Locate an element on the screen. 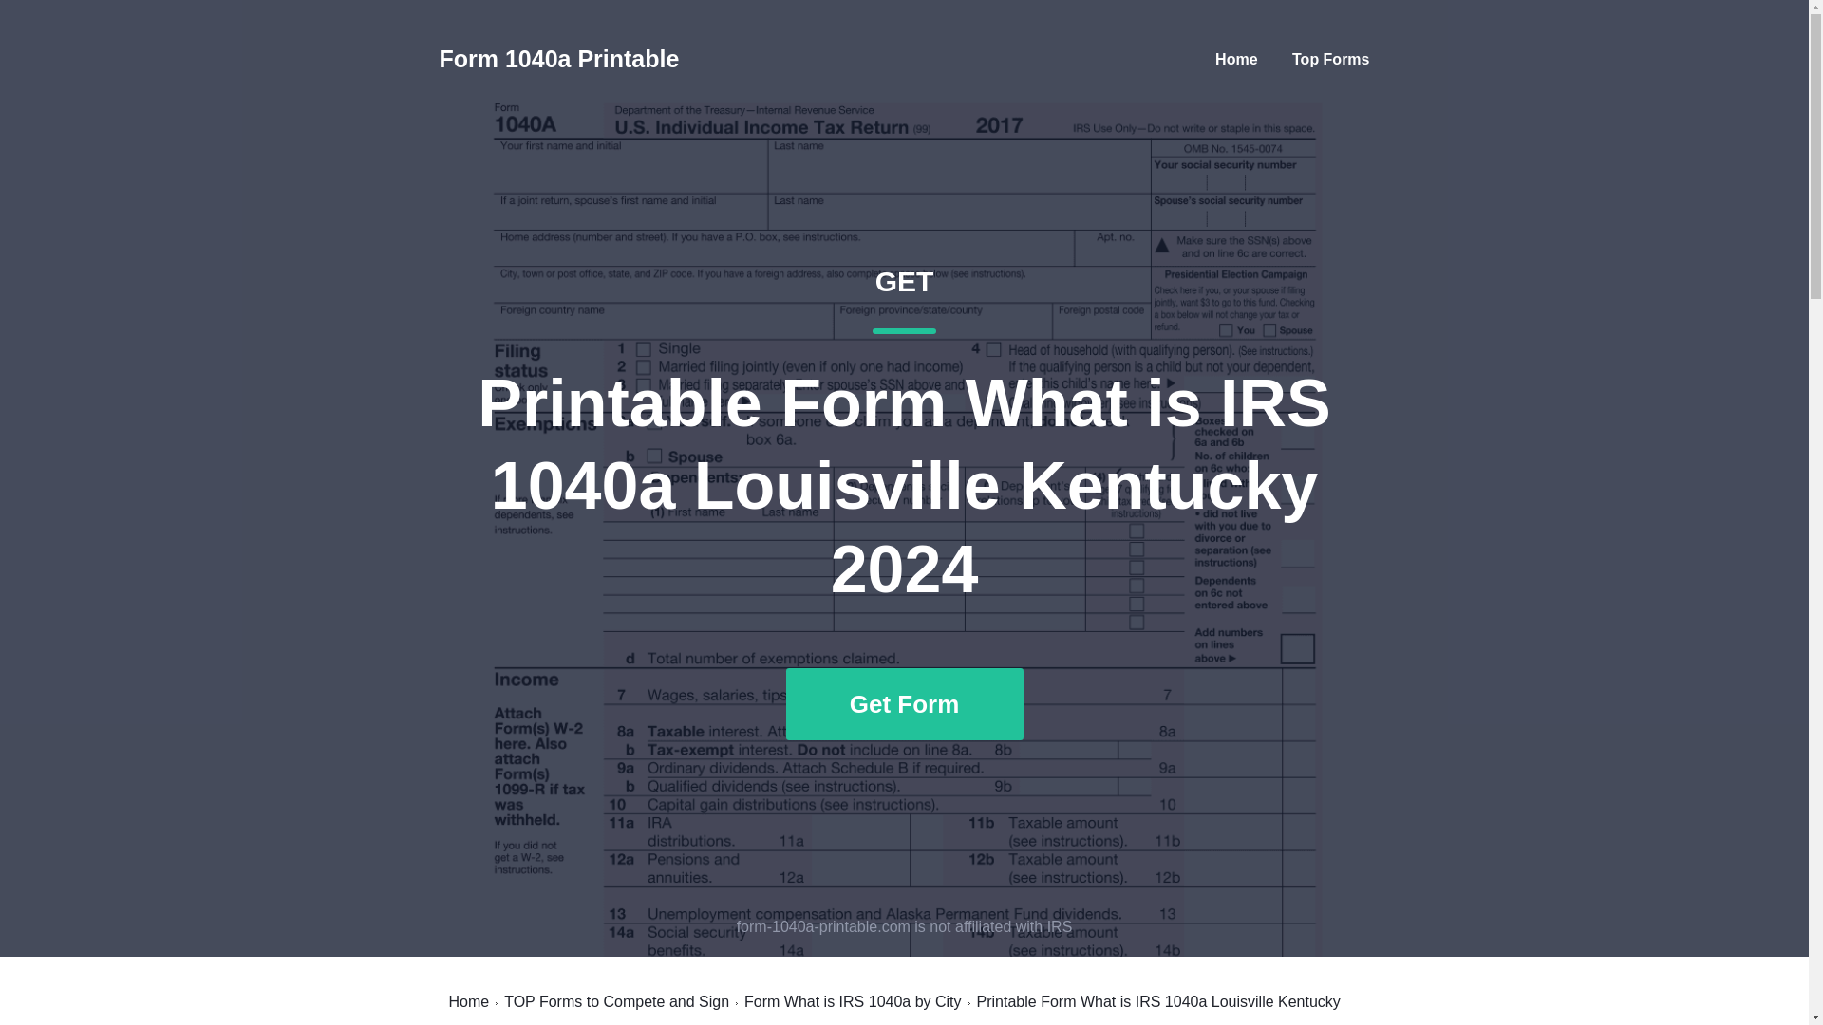 The image size is (1823, 1025). TOP Forms to Compete and Sign is located at coordinates (617, 1001).